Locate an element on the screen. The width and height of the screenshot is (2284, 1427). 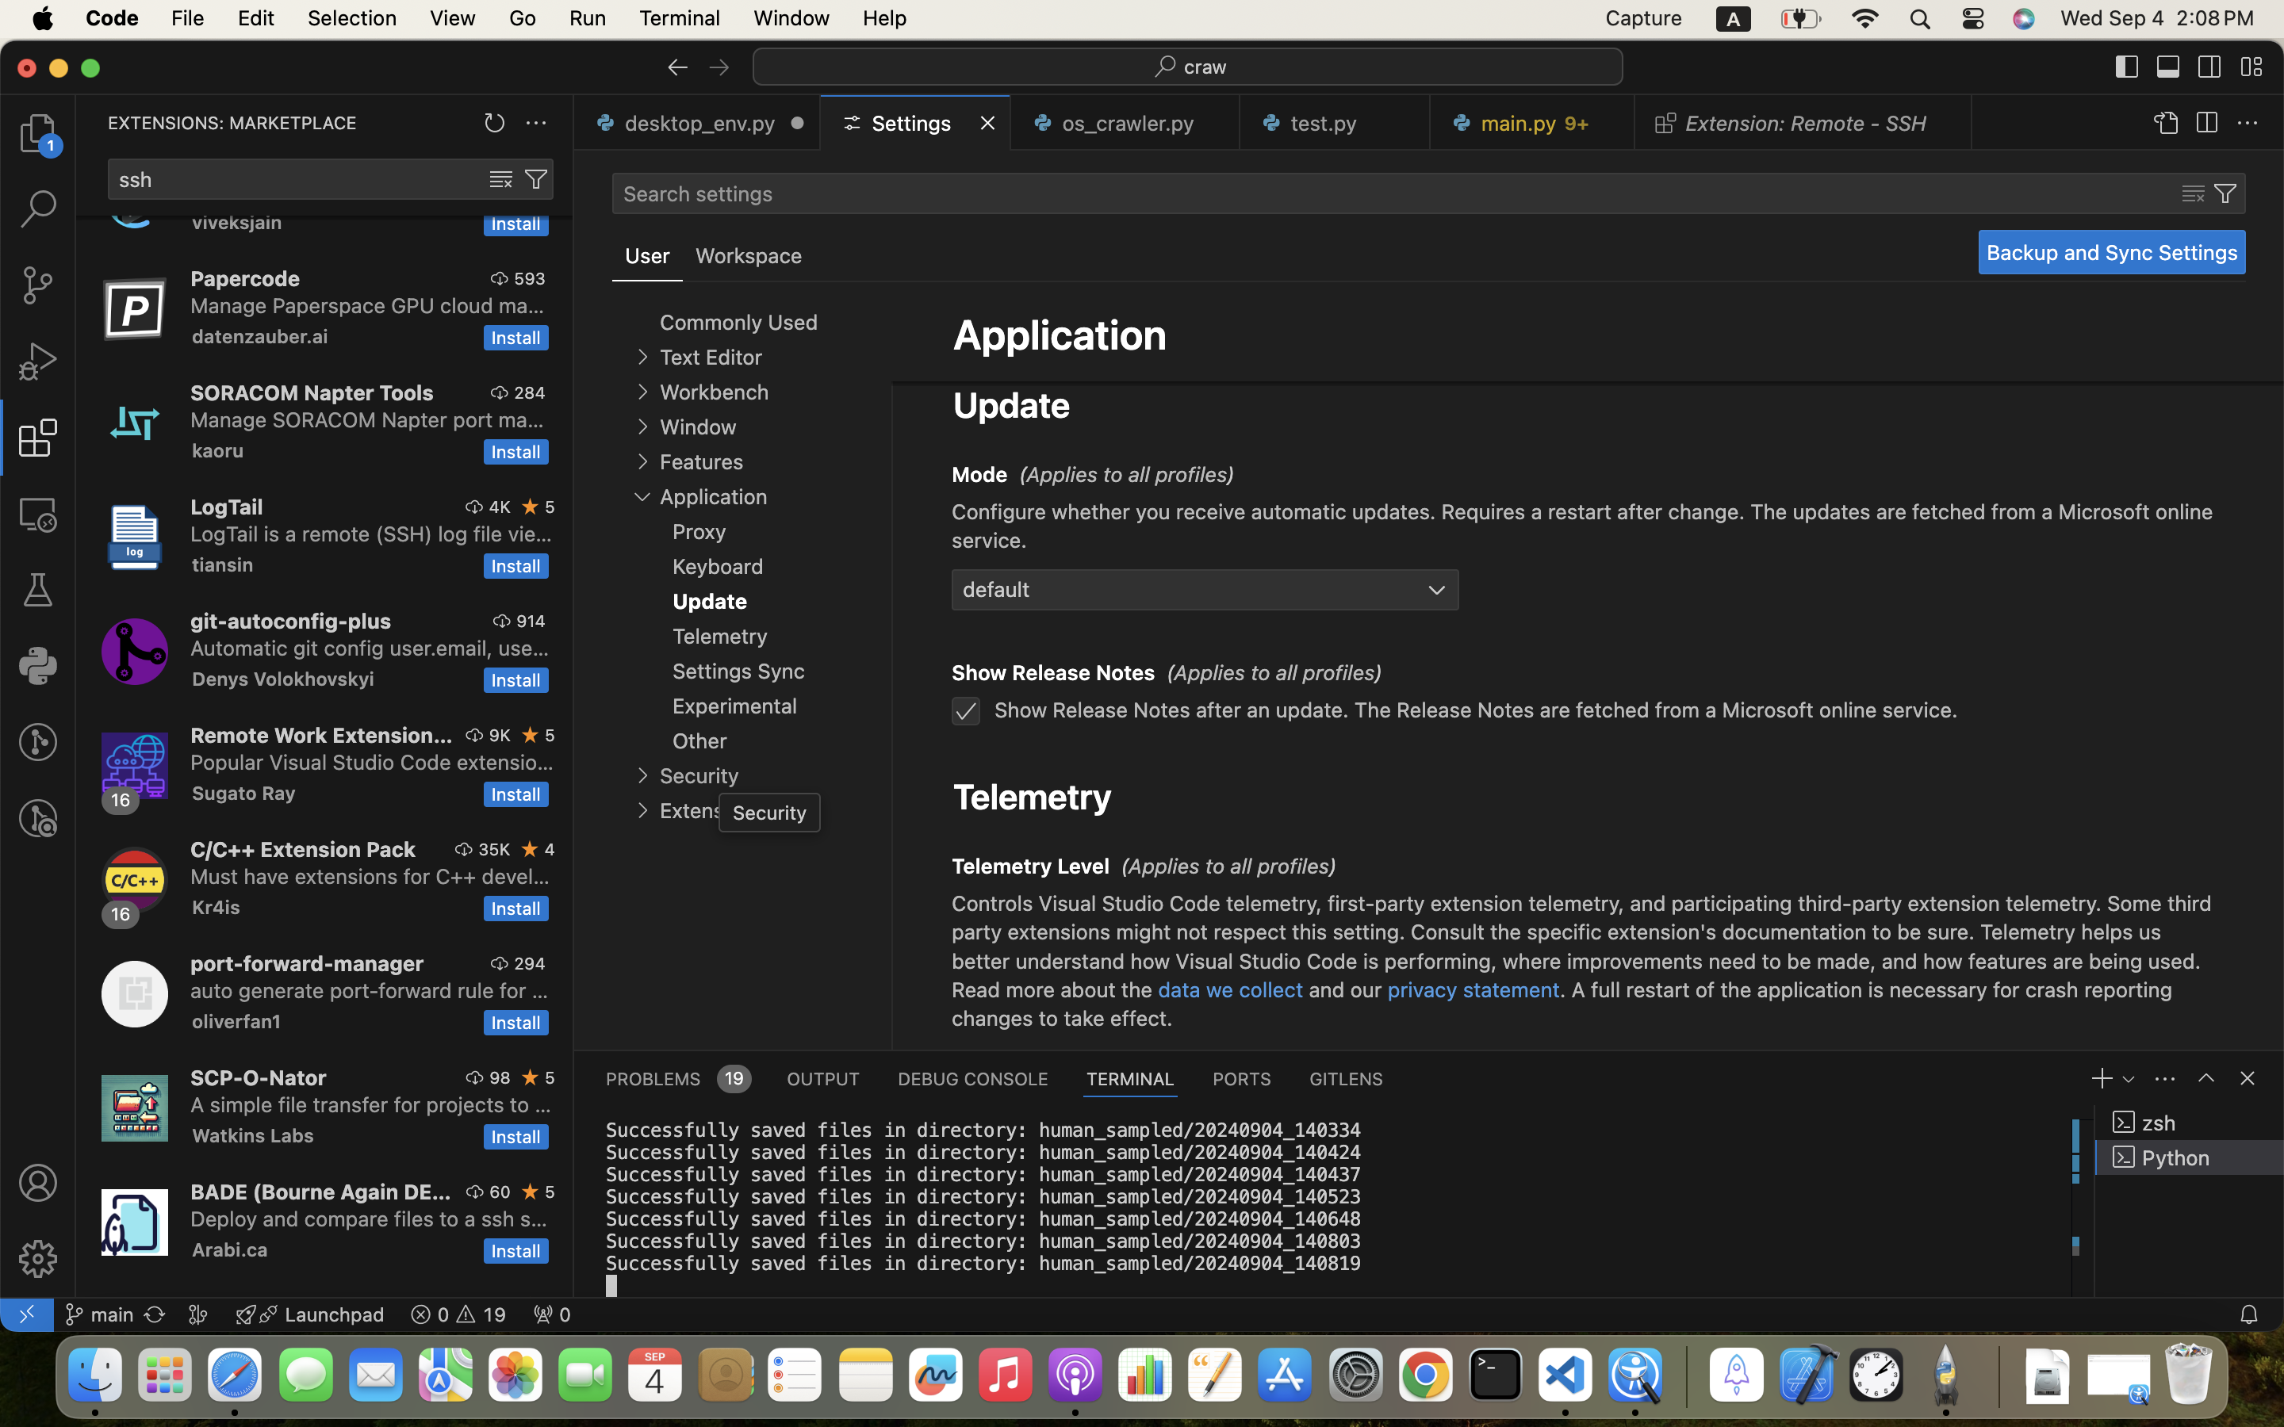
294 is located at coordinates (530, 963).